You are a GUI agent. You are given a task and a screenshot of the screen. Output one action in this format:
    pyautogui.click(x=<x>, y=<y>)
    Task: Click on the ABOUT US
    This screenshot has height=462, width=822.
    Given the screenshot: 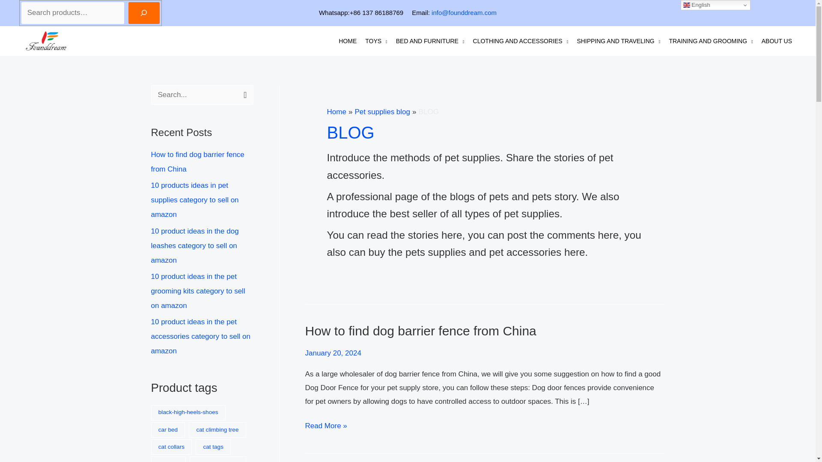 What is the action you would take?
    pyautogui.click(x=777, y=41)
    